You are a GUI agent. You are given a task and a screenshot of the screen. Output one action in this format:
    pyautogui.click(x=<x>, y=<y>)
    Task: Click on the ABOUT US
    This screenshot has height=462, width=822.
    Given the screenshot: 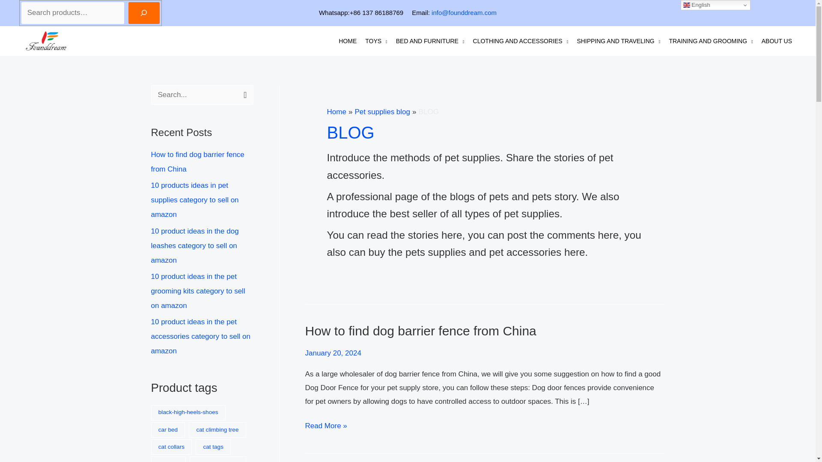 What is the action you would take?
    pyautogui.click(x=777, y=41)
    